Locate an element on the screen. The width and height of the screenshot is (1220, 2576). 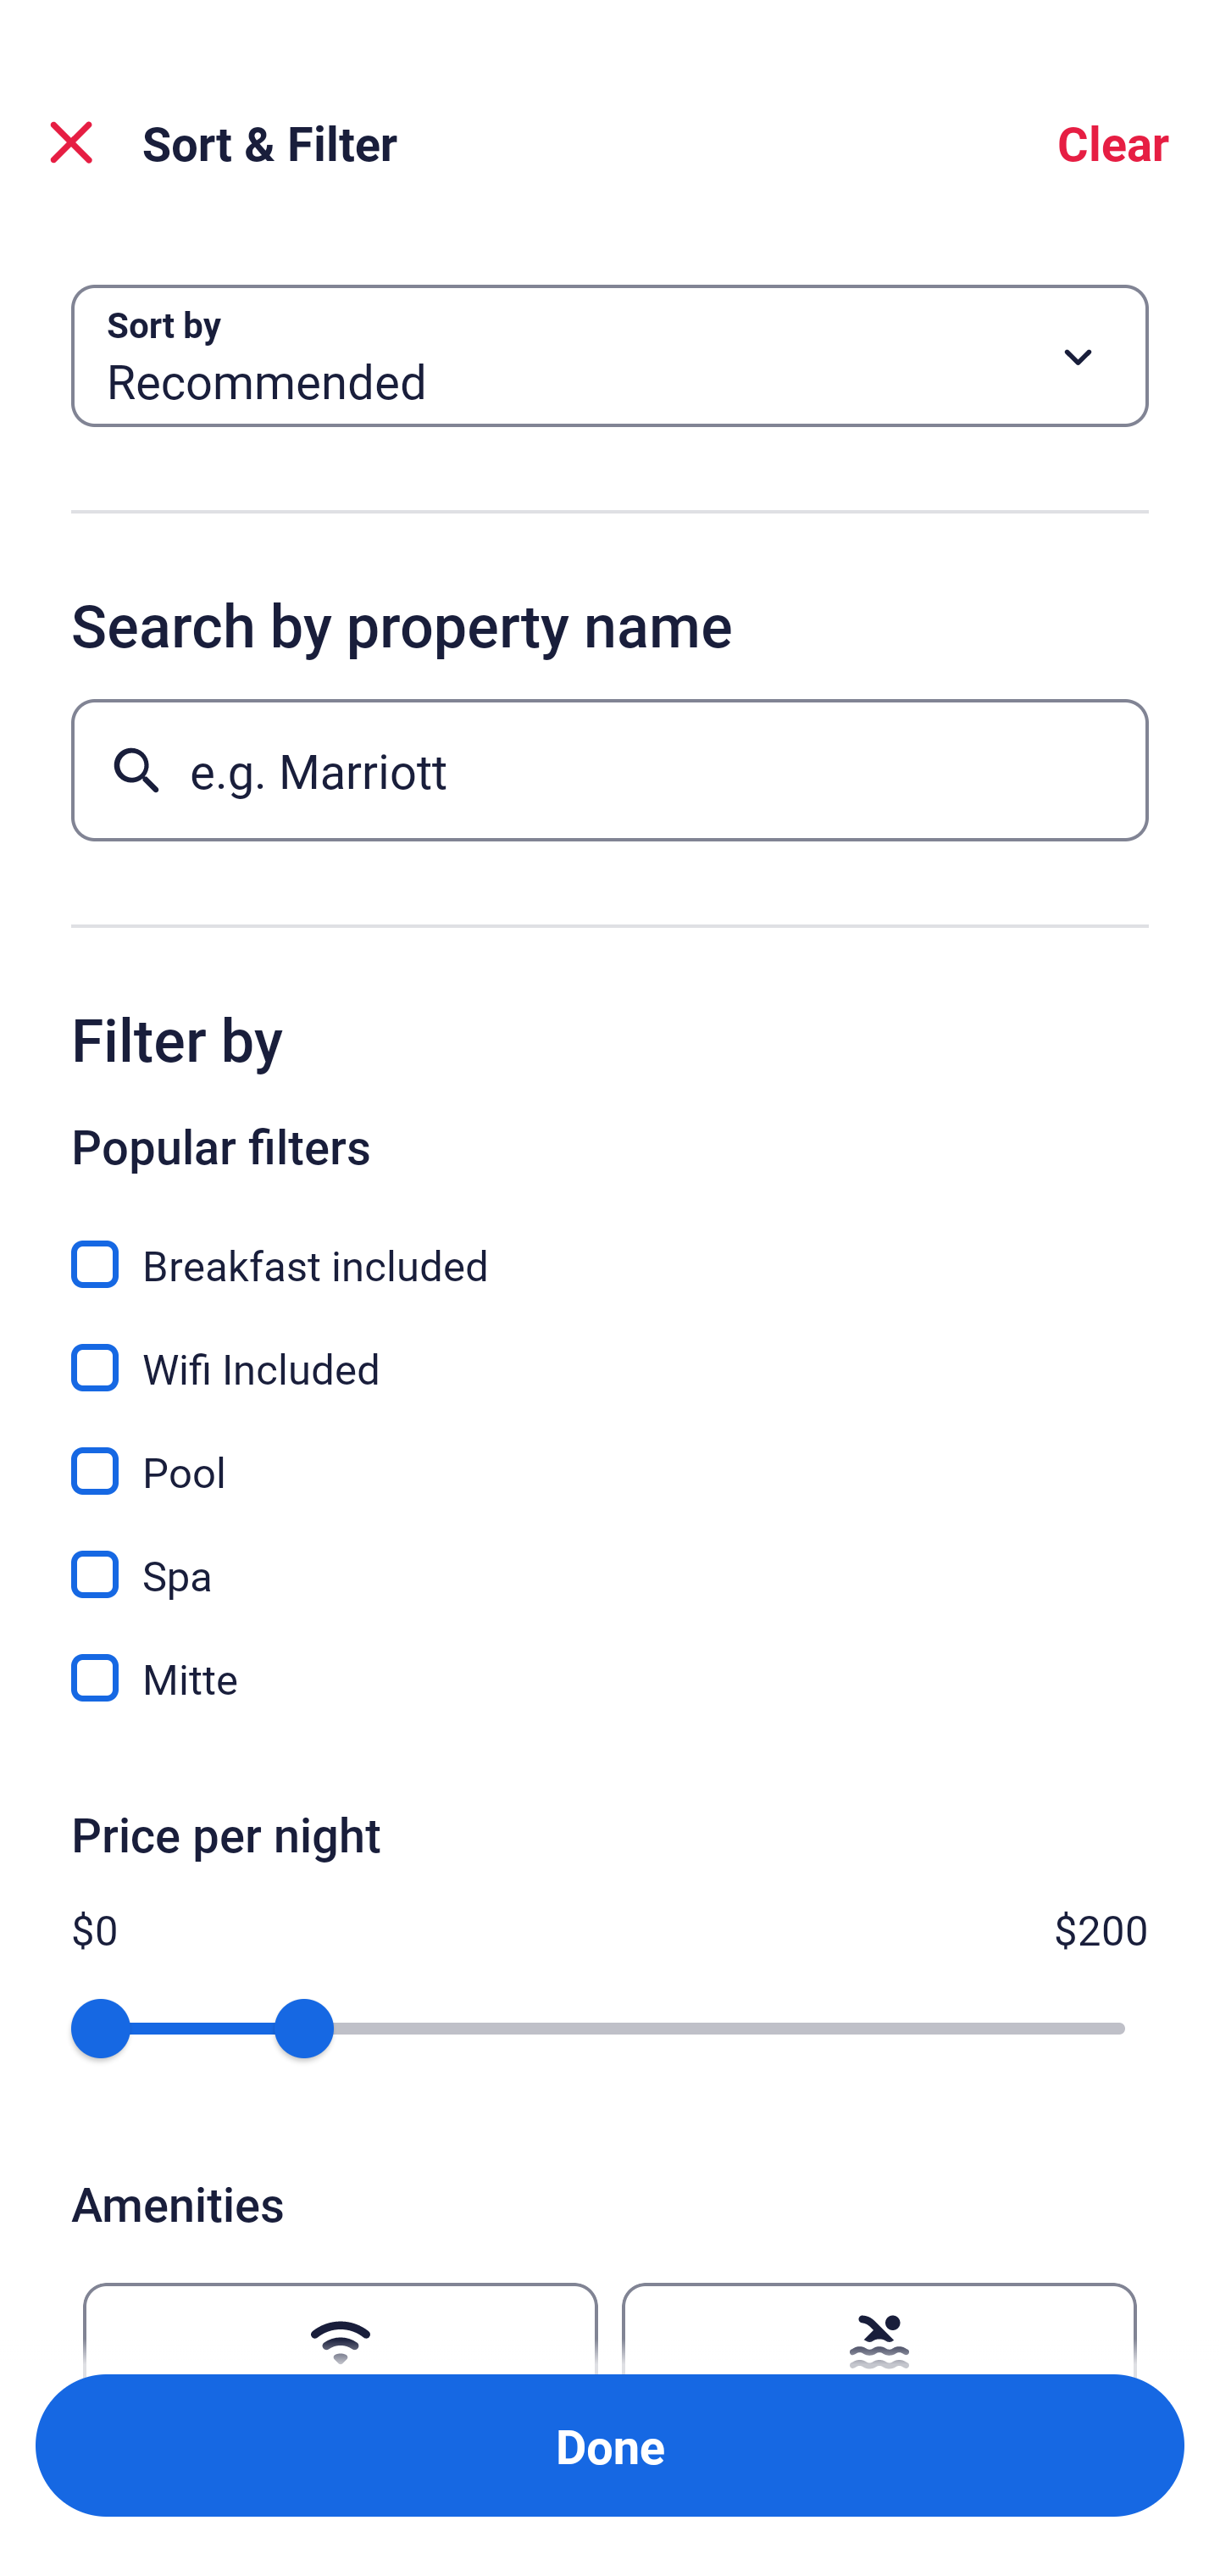
Clear is located at coordinates (1113, 142).